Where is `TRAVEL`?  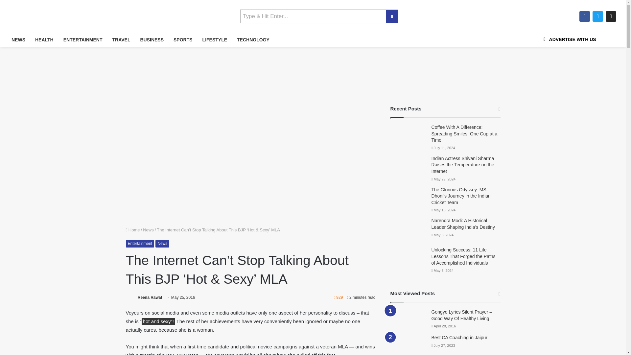 TRAVEL is located at coordinates (121, 40).